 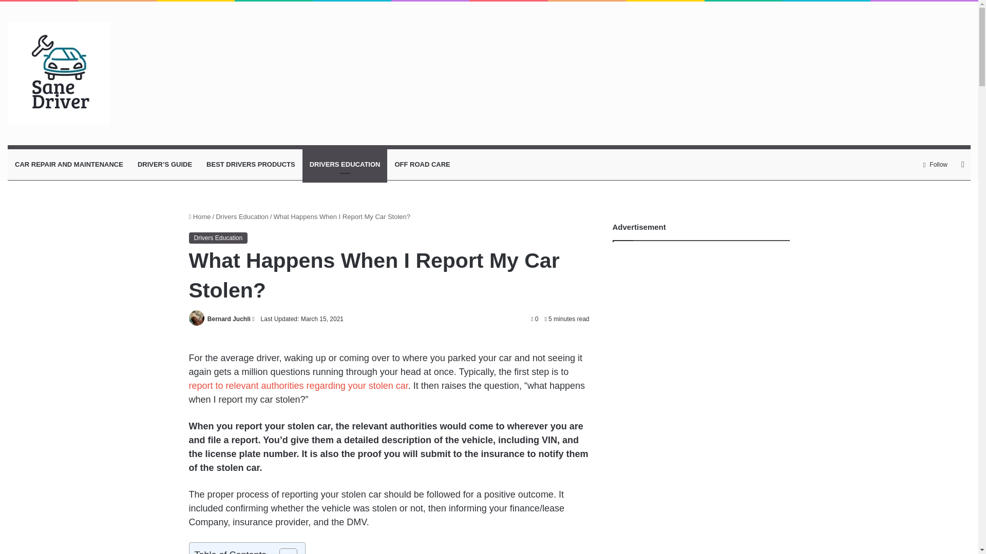 What do you see at coordinates (242, 216) in the screenshot?
I see `Drivers Education` at bounding box center [242, 216].